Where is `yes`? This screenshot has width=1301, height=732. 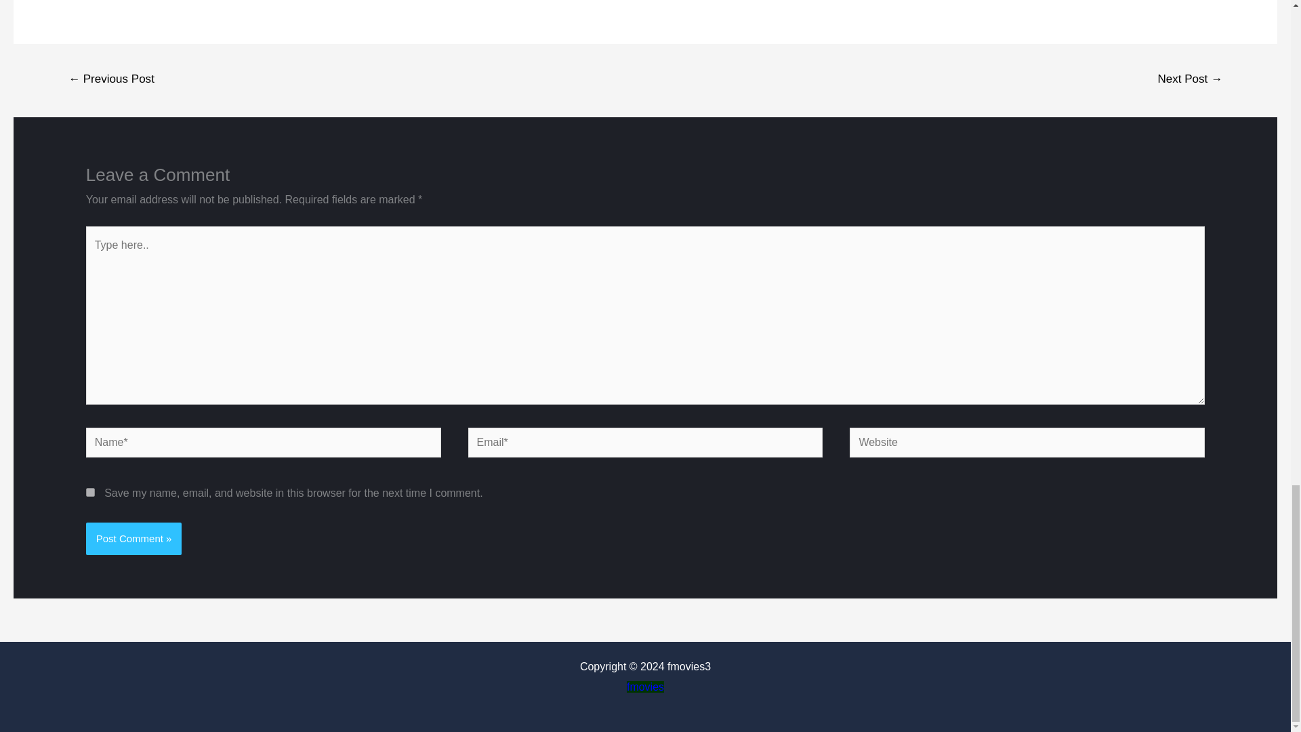 yes is located at coordinates (90, 492).